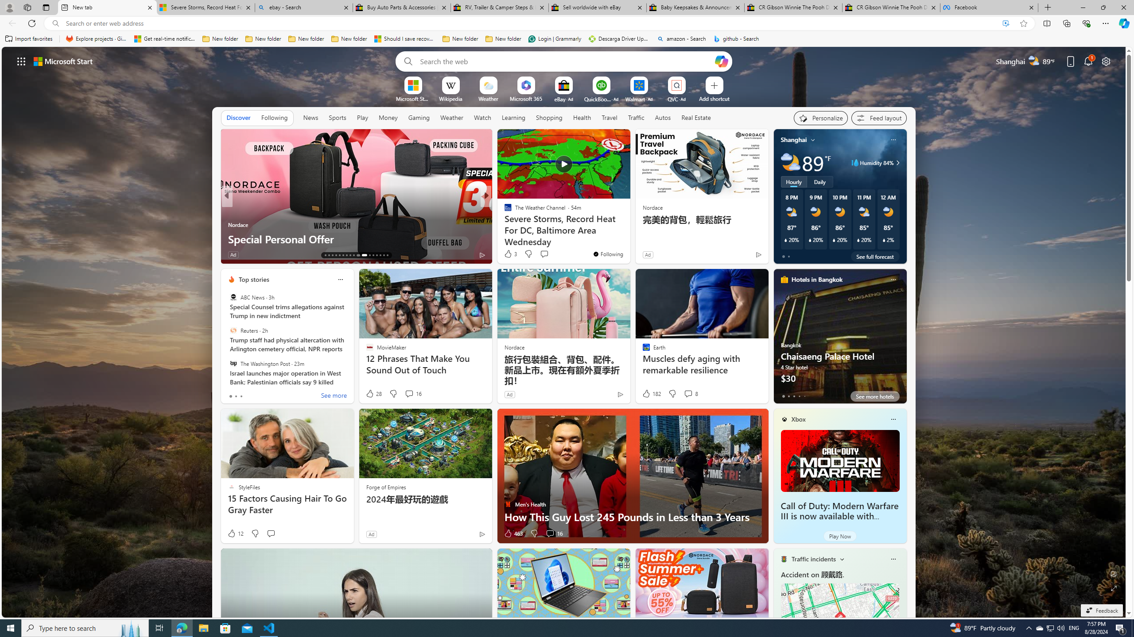 The image size is (1134, 637). I want to click on Gaming, so click(419, 117).